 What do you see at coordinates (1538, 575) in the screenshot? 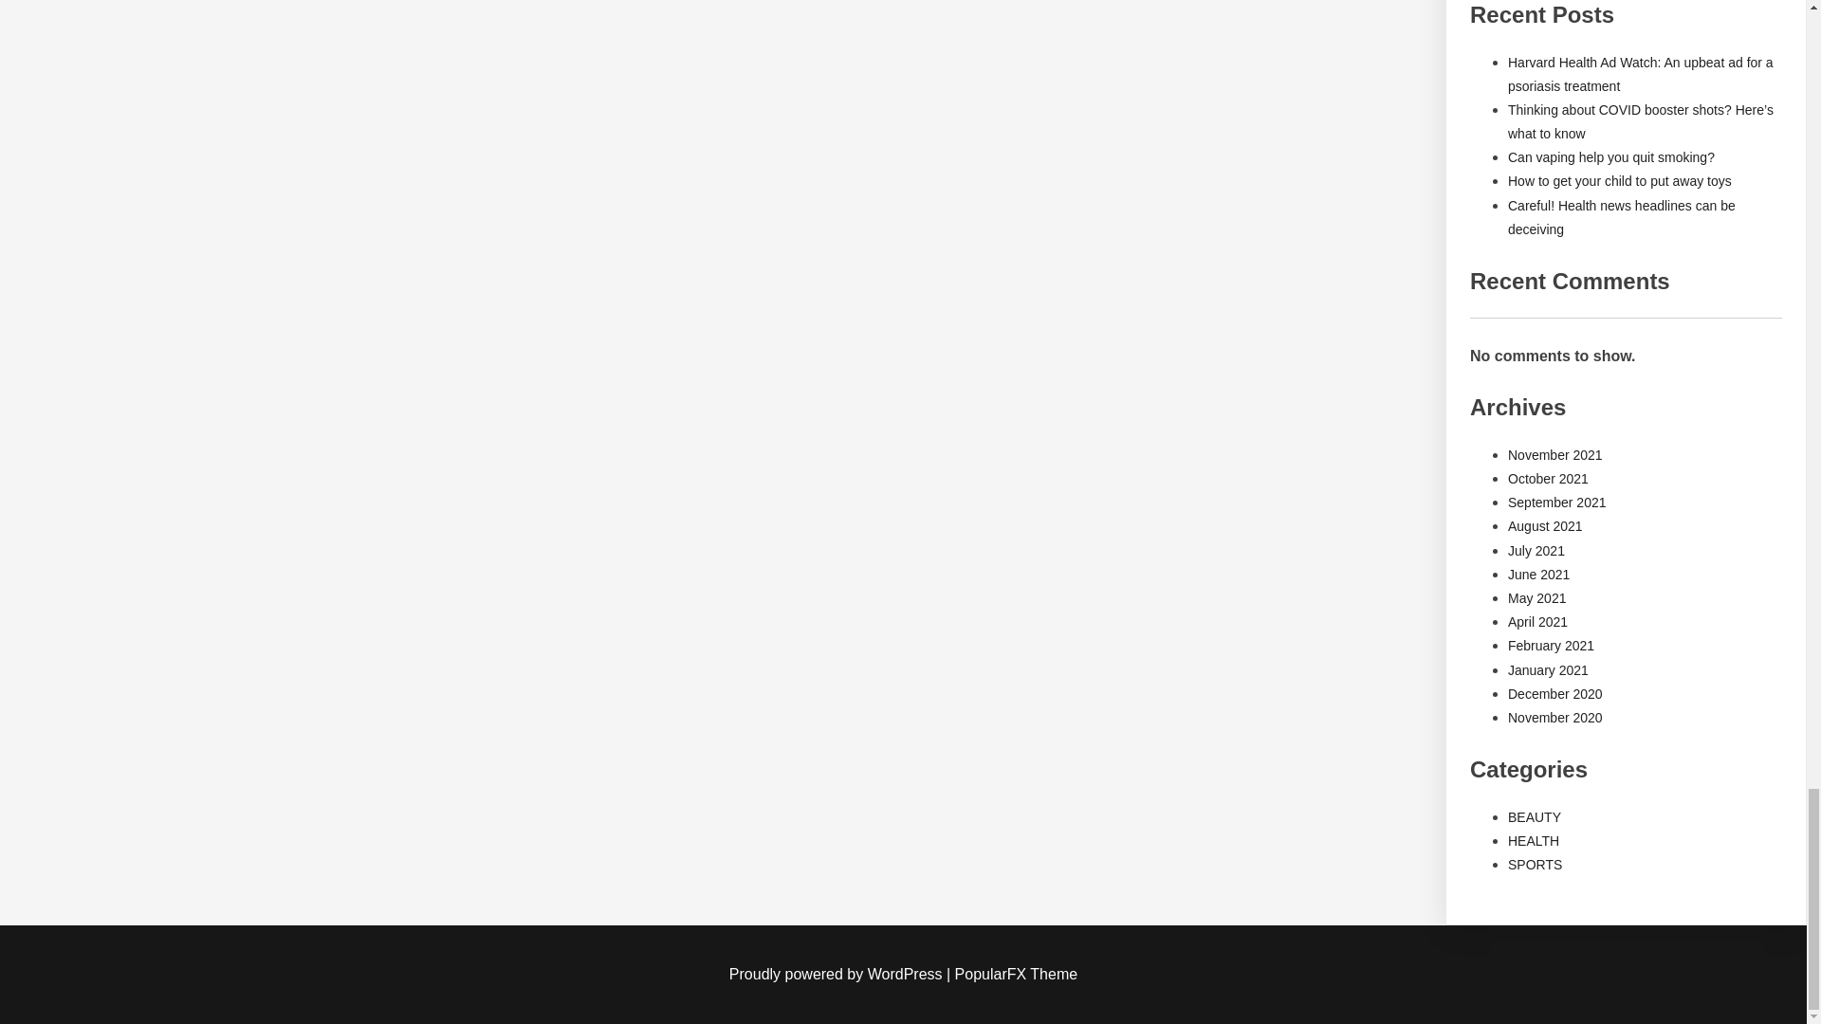
I see `June 2021` at bounding box center [1538, 575].